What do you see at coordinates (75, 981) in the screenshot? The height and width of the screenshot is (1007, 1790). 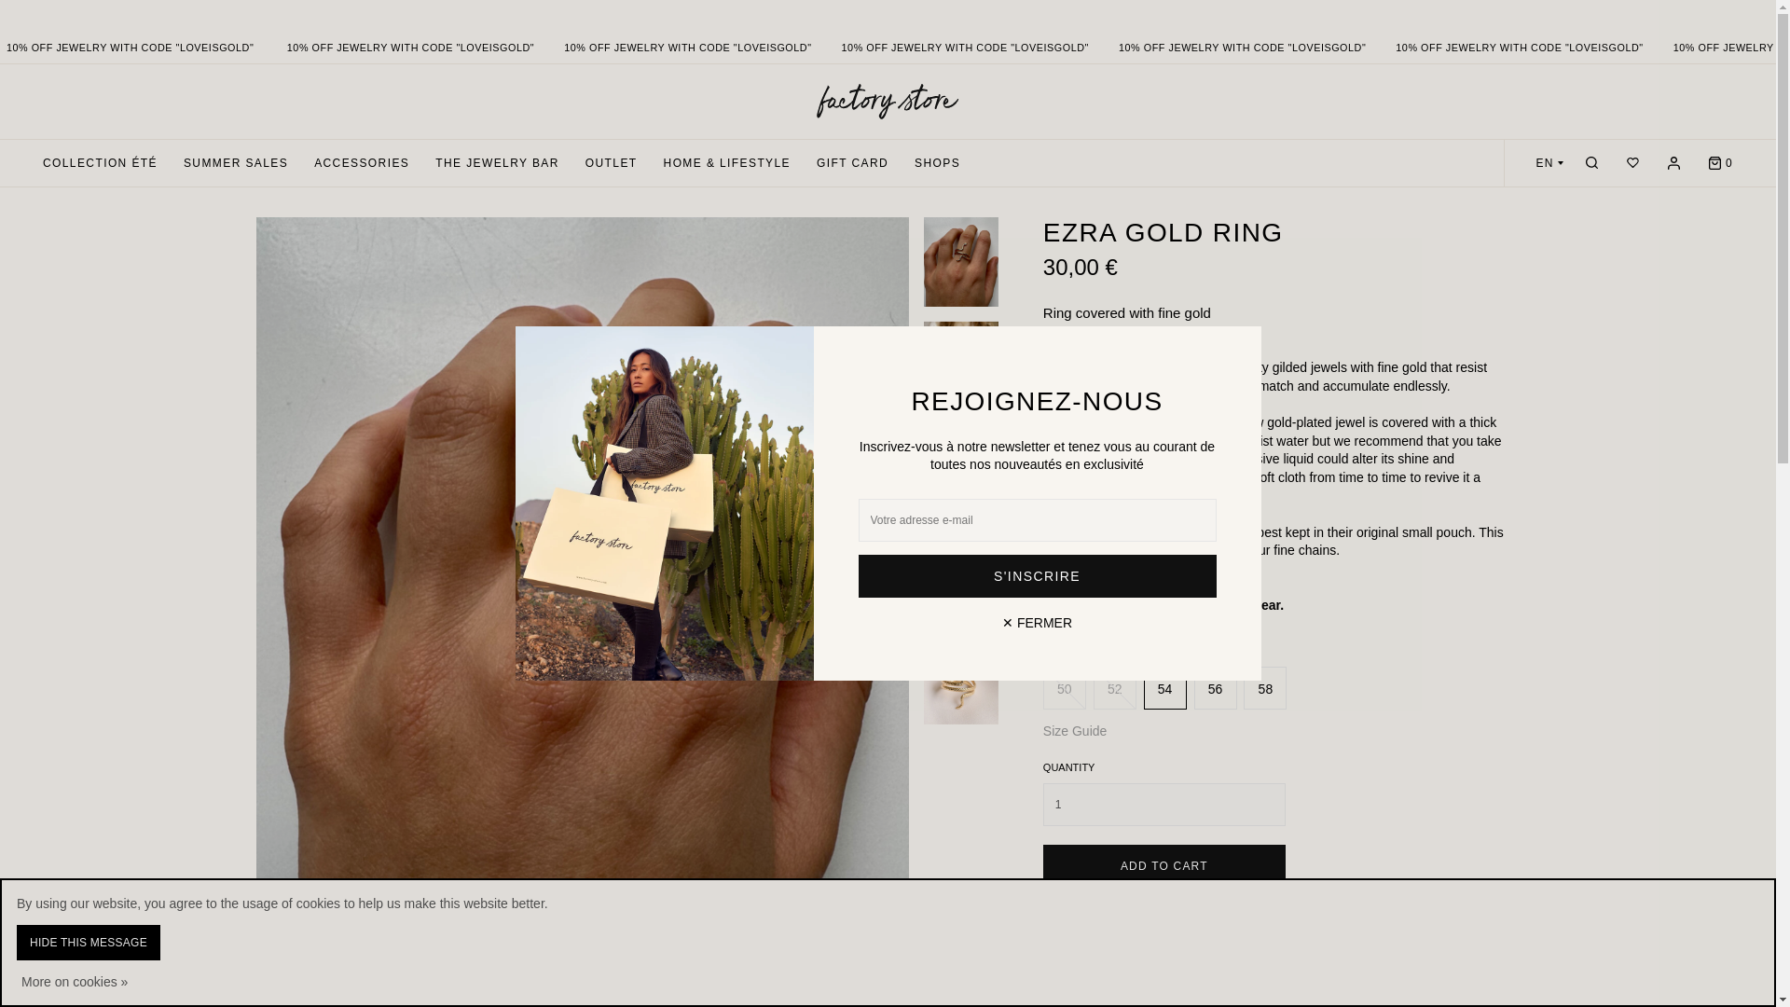 I see `More on cookies` at bounding box center [75, 981].